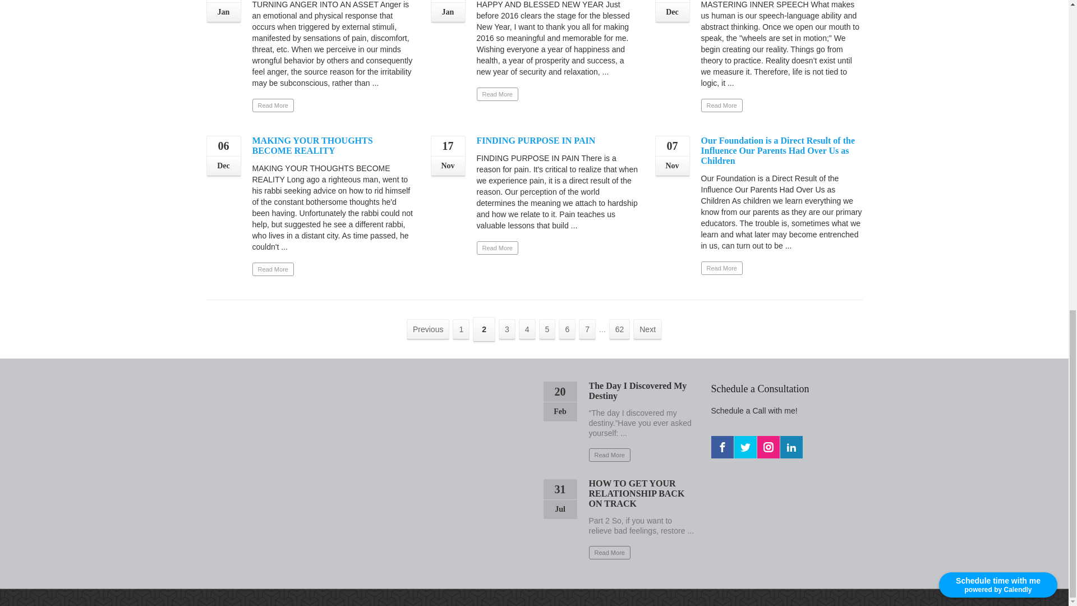 This screenshot has width=1077, height=606. Describe the element at coordinates (427, 329) in the screenshot. I see `Previous` at that location.